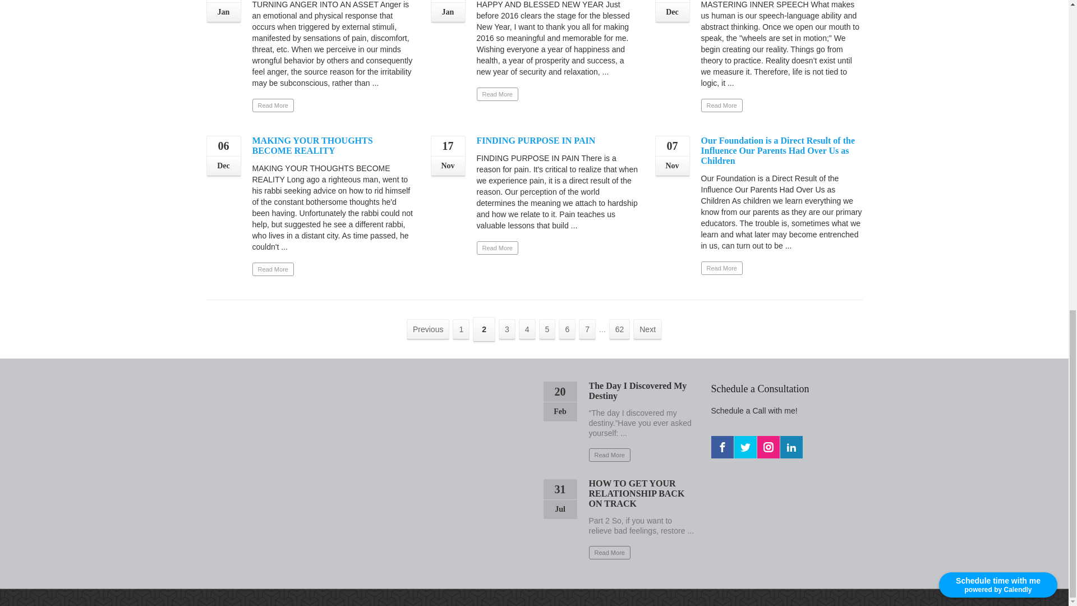 This screenshot has width=1077, height=606. Describe the element at coordinates (427, 329) in the screenshot. I see `Previous` at that location.